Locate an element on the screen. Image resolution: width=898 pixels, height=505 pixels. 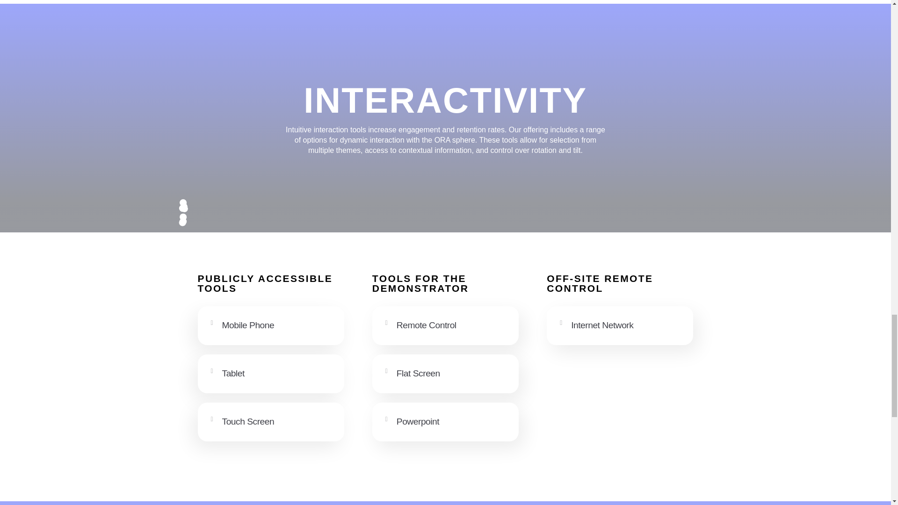
Remote Control is located at coordinates (427, 325).